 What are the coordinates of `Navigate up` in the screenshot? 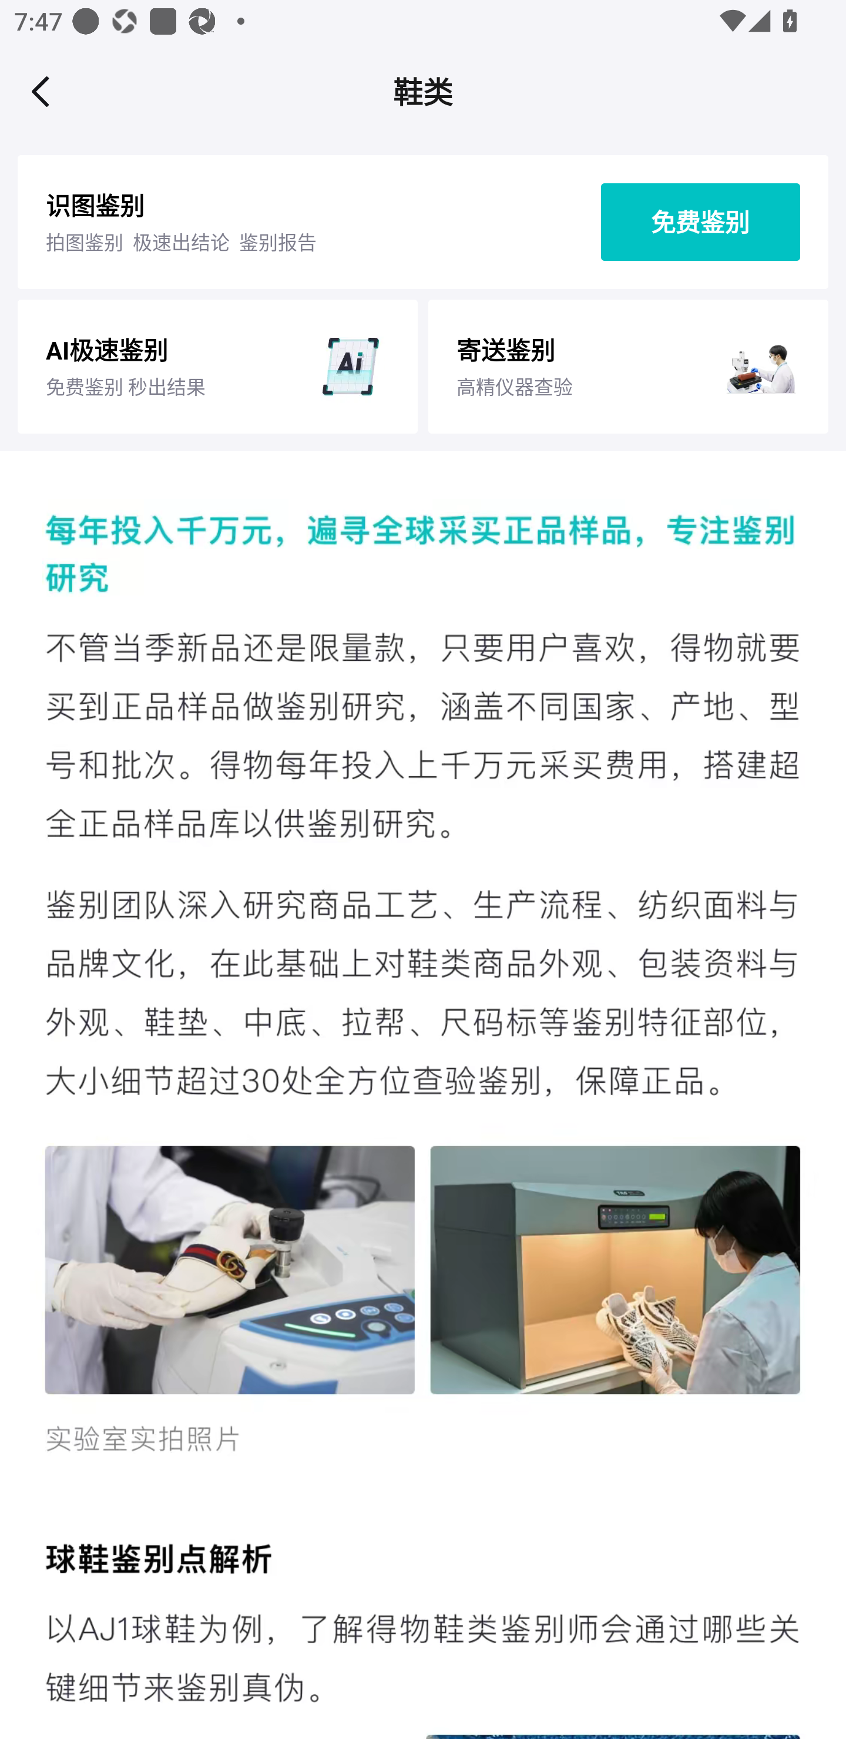 It's located at (41, 91).